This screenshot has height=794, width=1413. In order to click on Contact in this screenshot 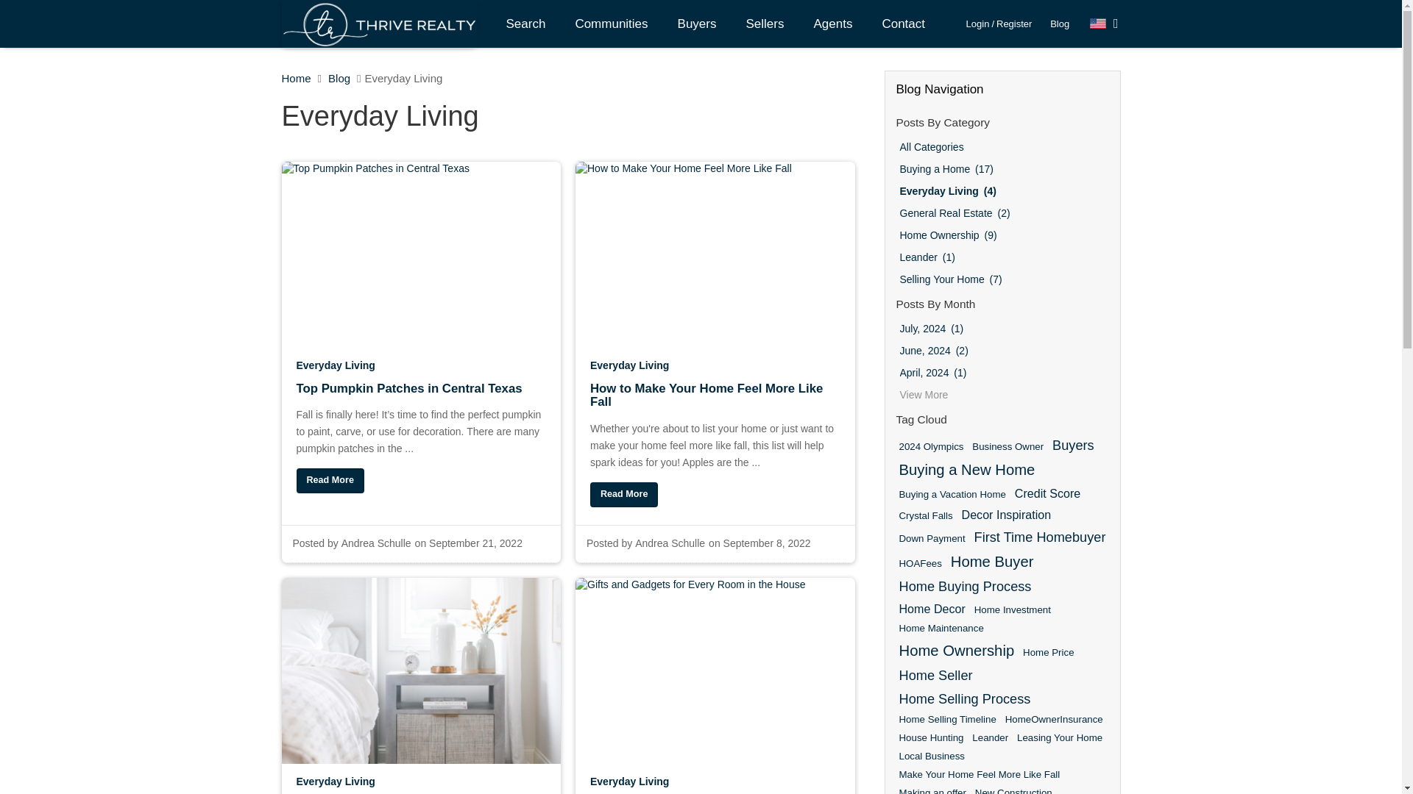, I will do `click(903, 24)`.